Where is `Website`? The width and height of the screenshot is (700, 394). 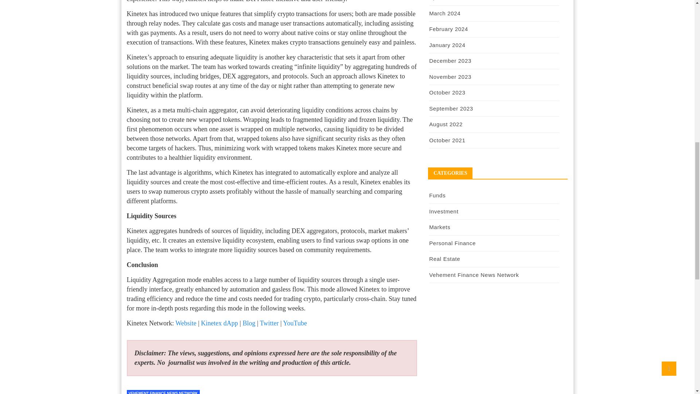 Website is located at coordinates (186, 323).